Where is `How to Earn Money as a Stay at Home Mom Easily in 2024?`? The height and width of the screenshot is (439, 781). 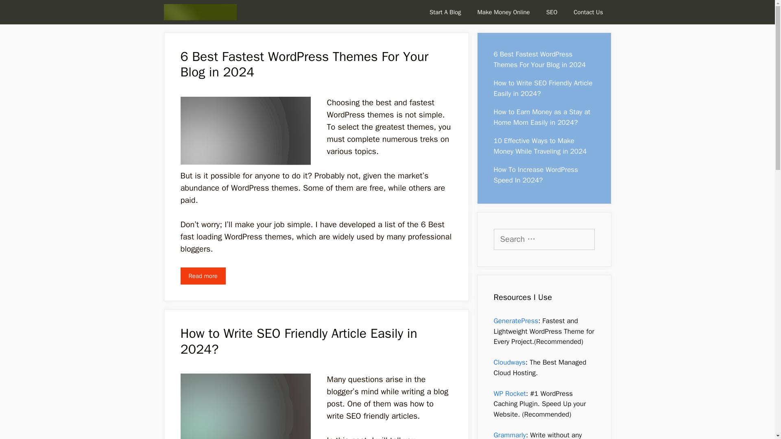
How to Earn Money as a Stay at Home Mom Easily in 2024? is located at coordinates (542, 117).